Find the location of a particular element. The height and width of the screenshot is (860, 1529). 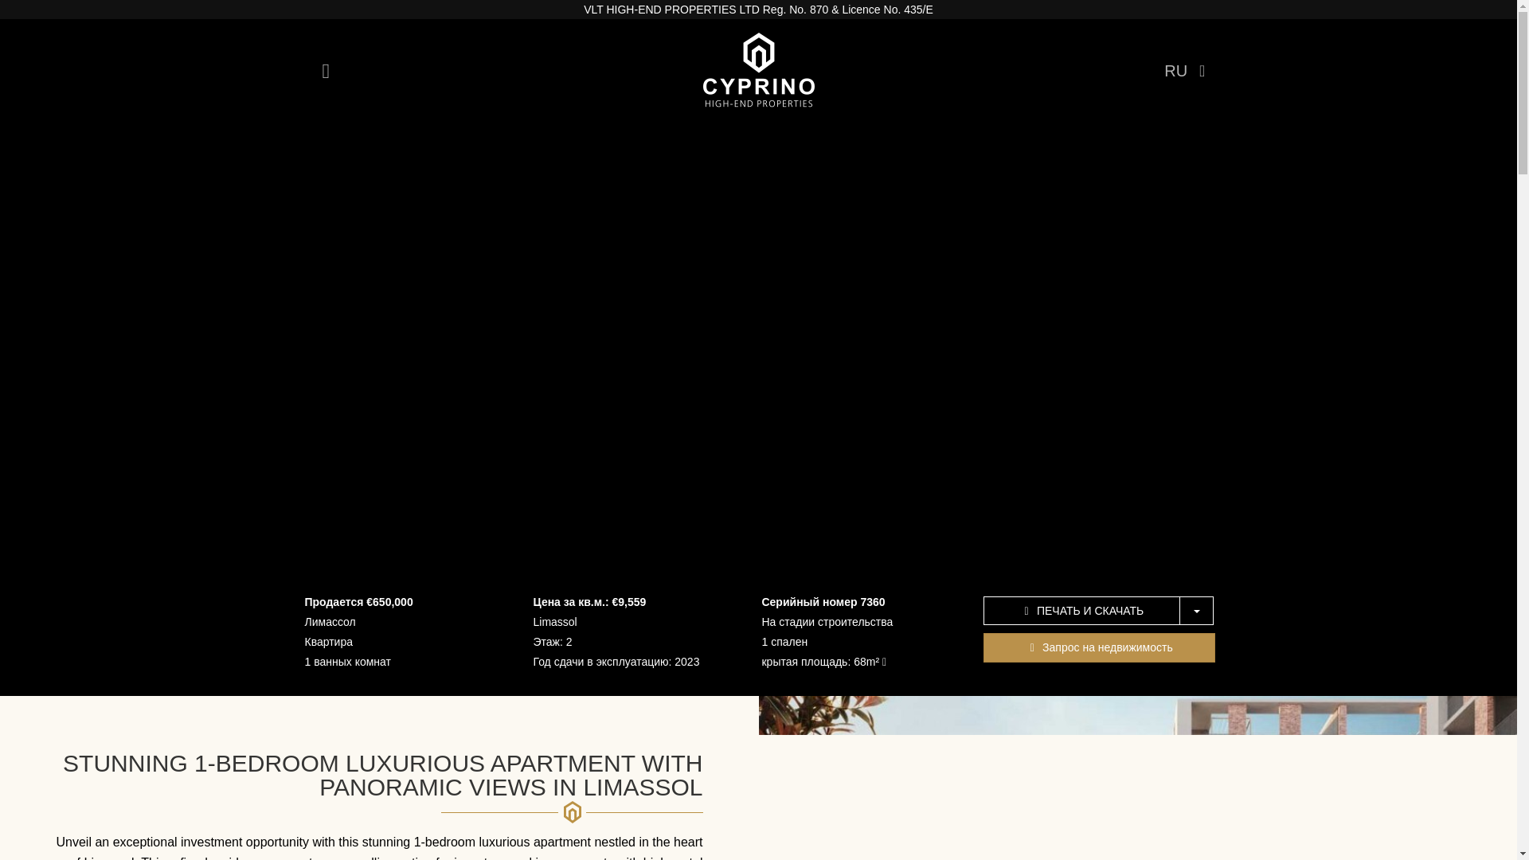

RU is located at coordinates (1188, 71).